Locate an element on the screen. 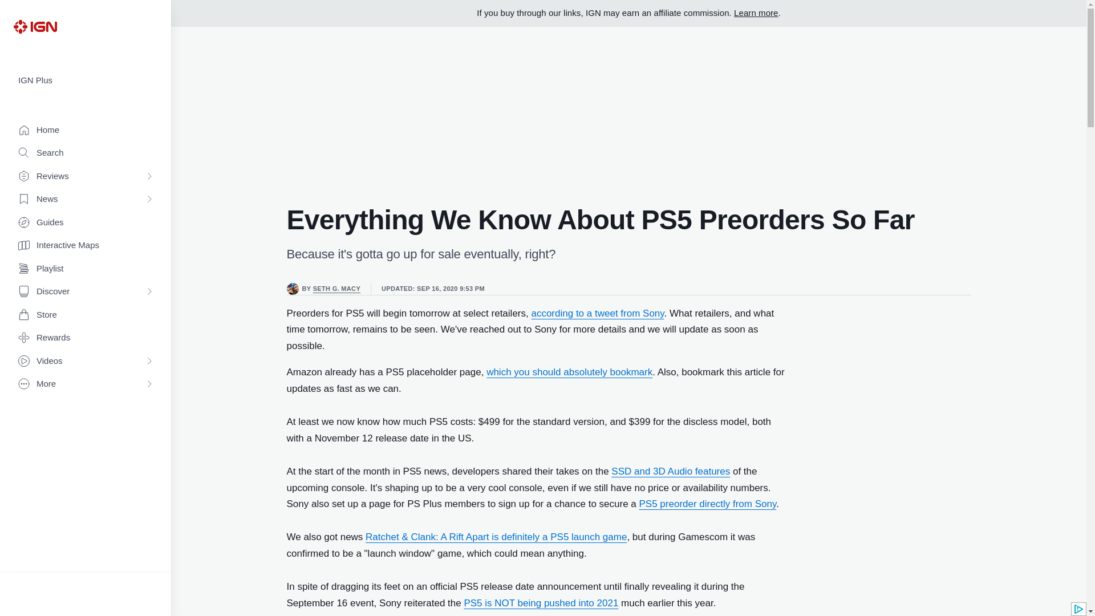  Playlist is located at coordinates (86, 269).